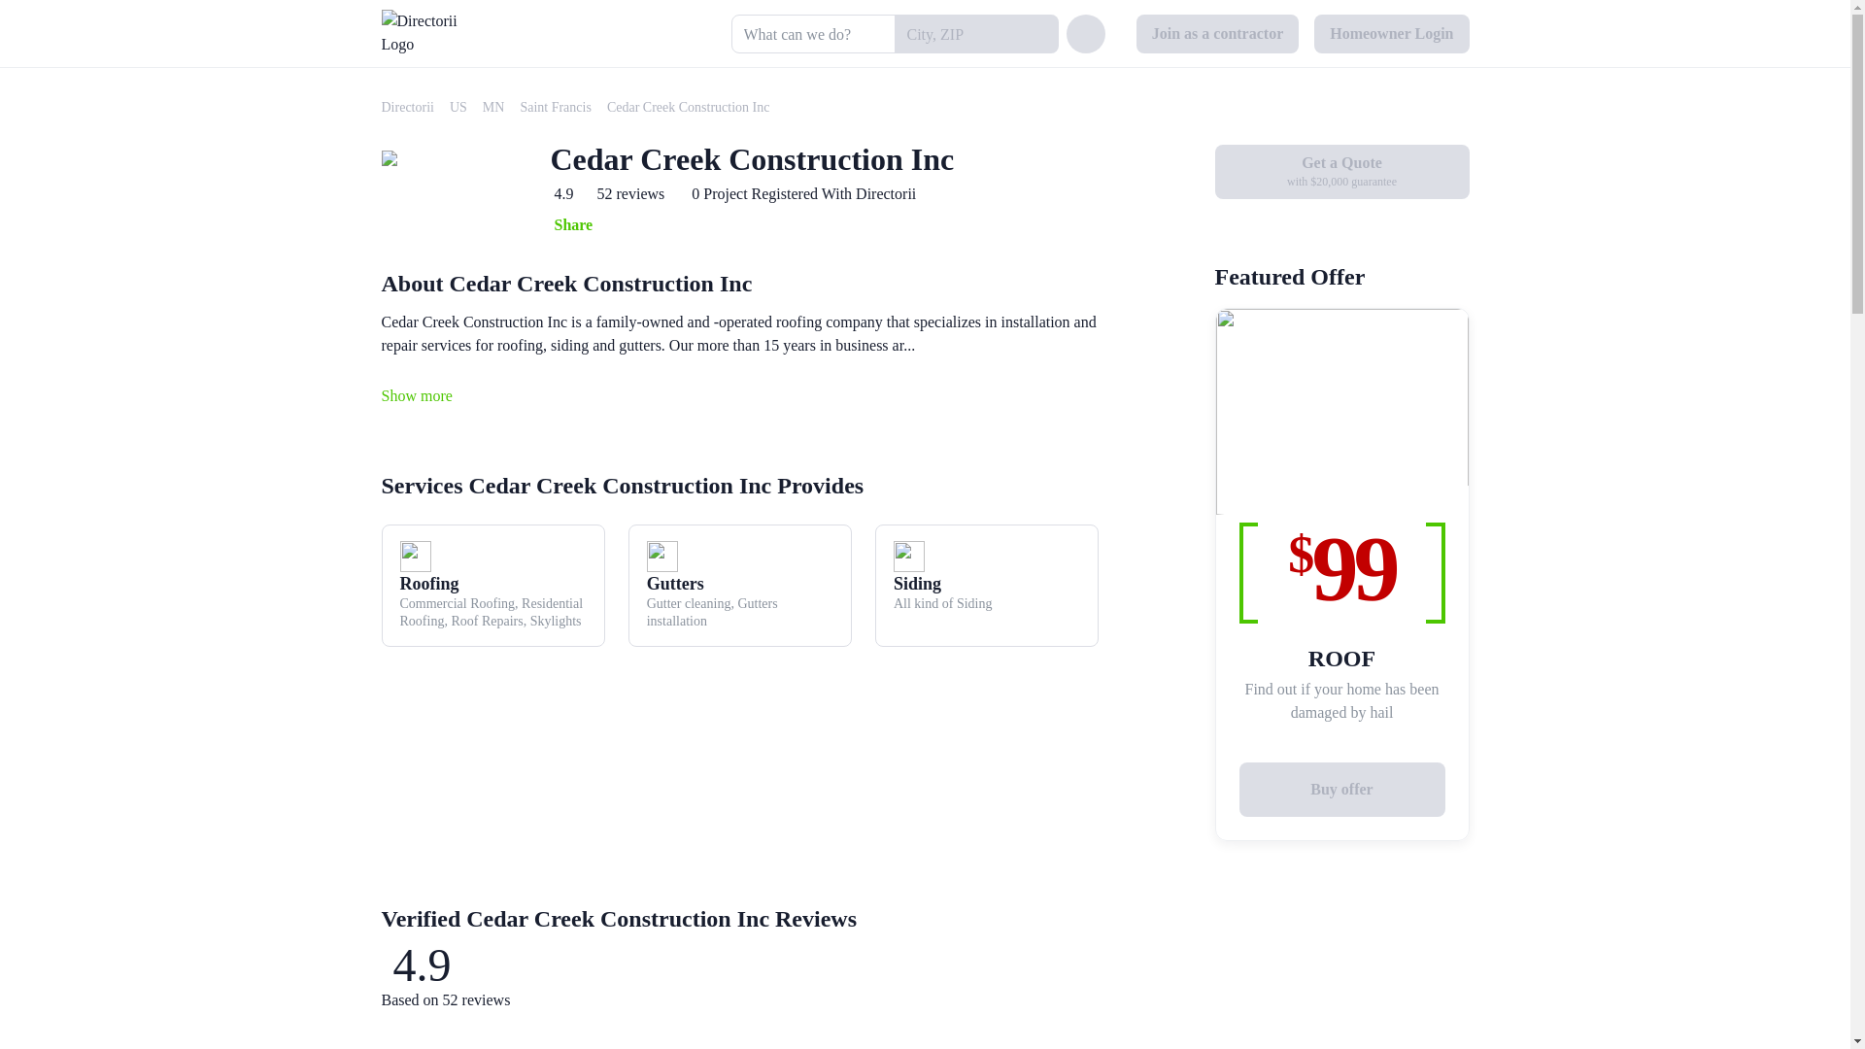 The width and height of the screenshot is (1865, 1049). Describe the element at coordinates (406, 107) in the screenshot. I see `Directorii` at that location.